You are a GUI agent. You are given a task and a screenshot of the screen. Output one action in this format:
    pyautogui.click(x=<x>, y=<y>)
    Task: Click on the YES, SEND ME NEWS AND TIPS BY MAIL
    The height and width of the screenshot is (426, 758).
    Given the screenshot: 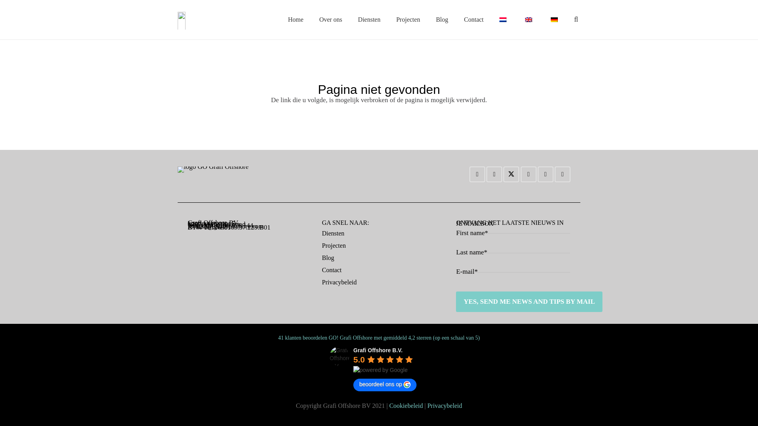 What is the action you would take?
    pyautogui.click(x=529, y=301)
    